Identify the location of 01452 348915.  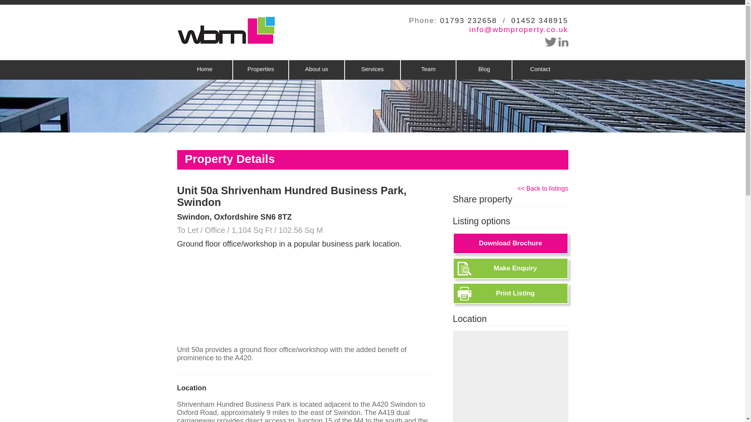
(540, 20).